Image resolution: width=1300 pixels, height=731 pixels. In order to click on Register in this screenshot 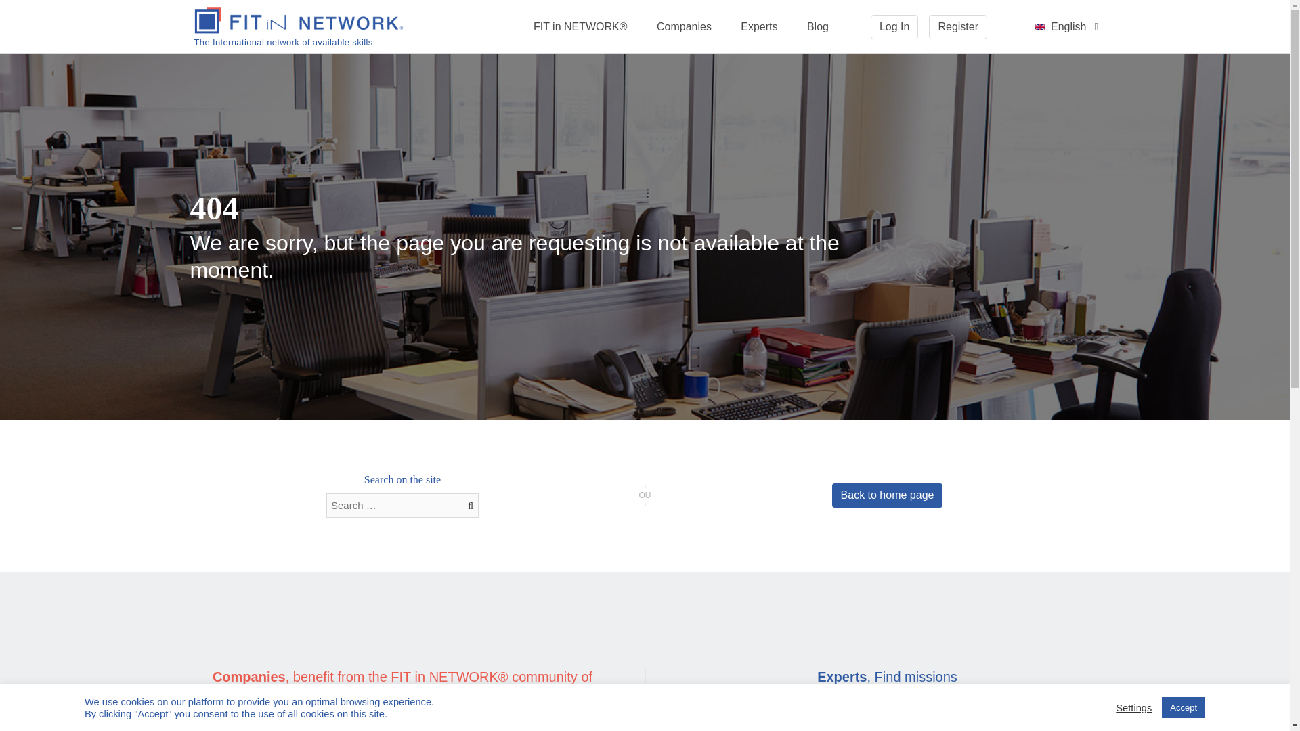, I will do `click(957, 27)`.